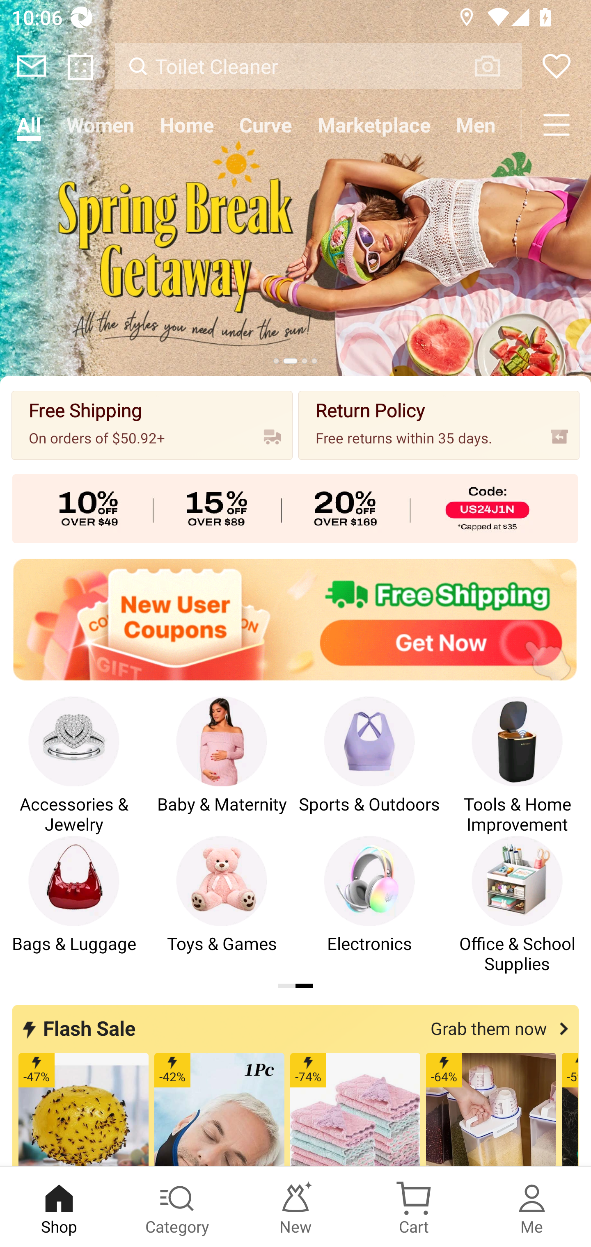 The height and width of the screenshot is (1247, 591). I want to click on Electronics, so click(369, 905).